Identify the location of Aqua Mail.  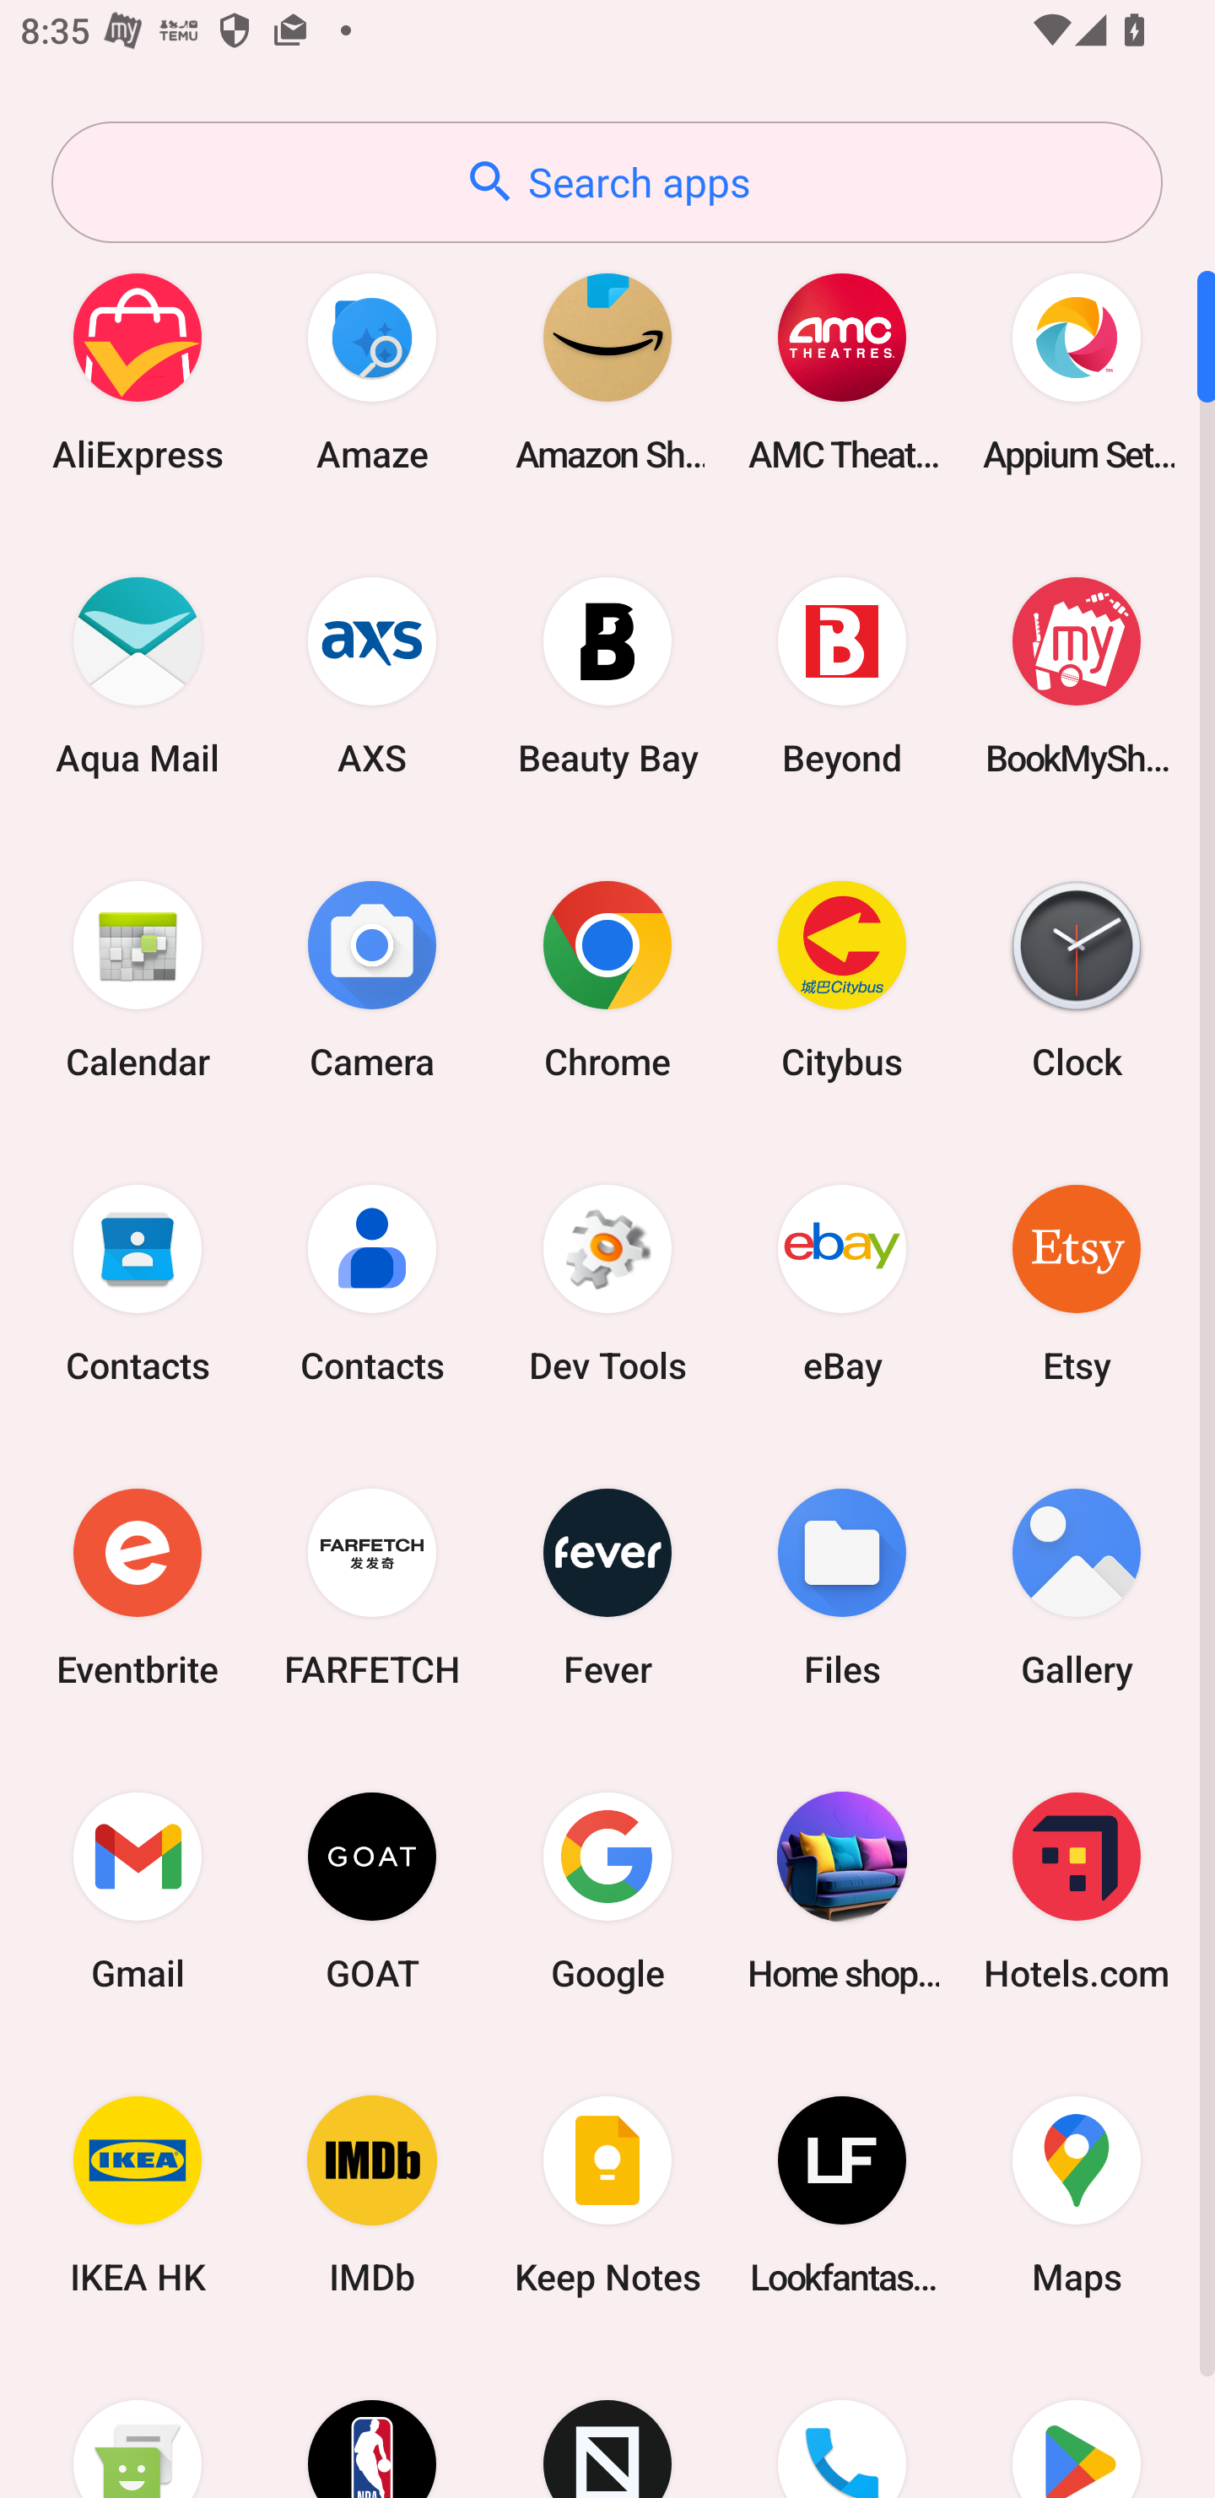
(138, 675).